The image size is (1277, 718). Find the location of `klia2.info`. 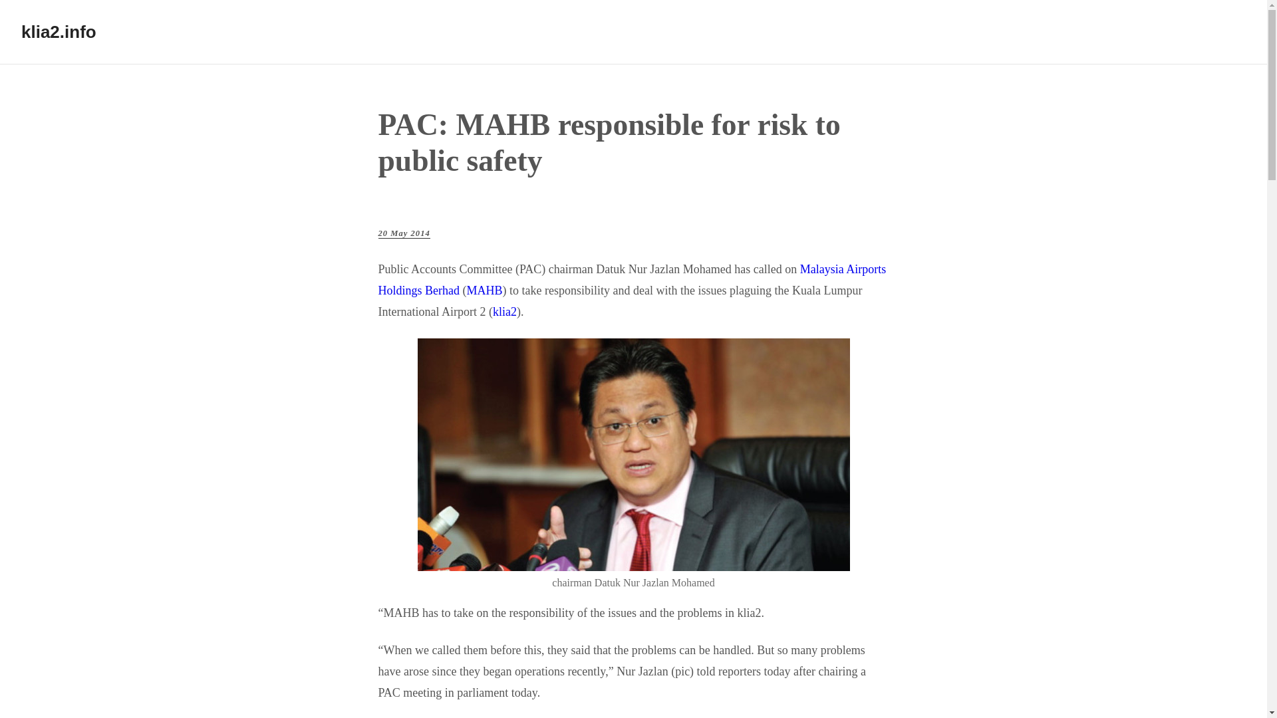

klia2.info is located at coordinates (59, 32).